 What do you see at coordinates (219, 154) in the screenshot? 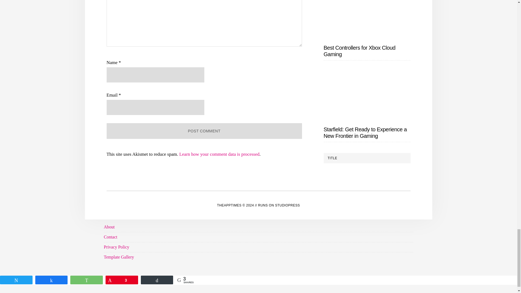
I see `Learn how your comment data is processed` at bounding box center [219, 154].